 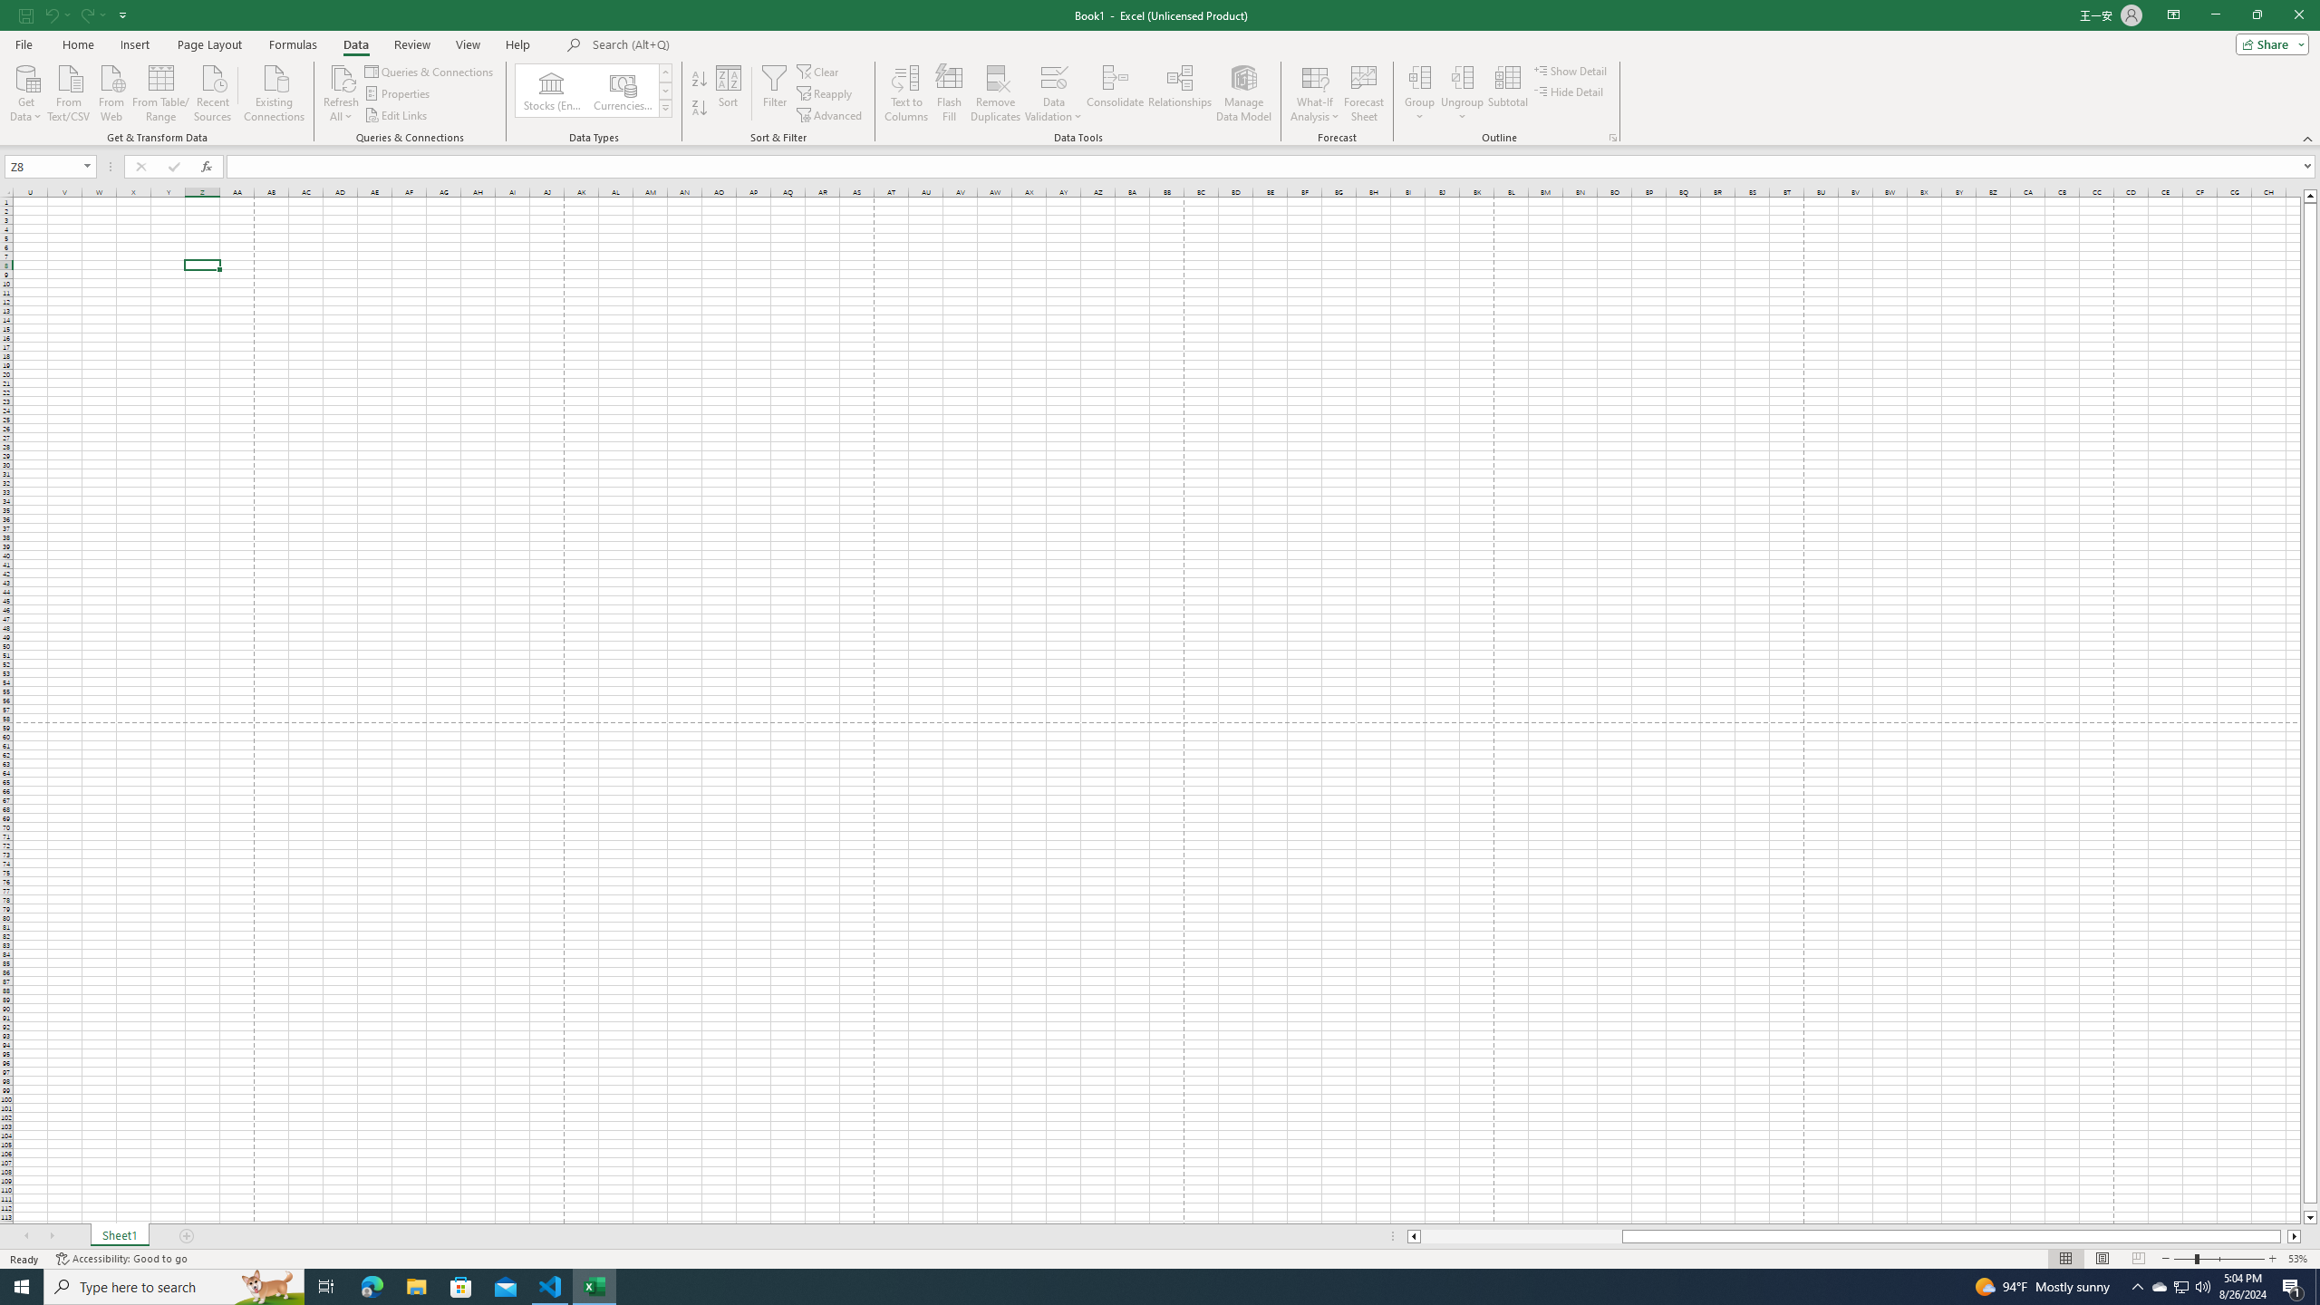 I want to click on Subtotal, so click(x=1508, y=93).